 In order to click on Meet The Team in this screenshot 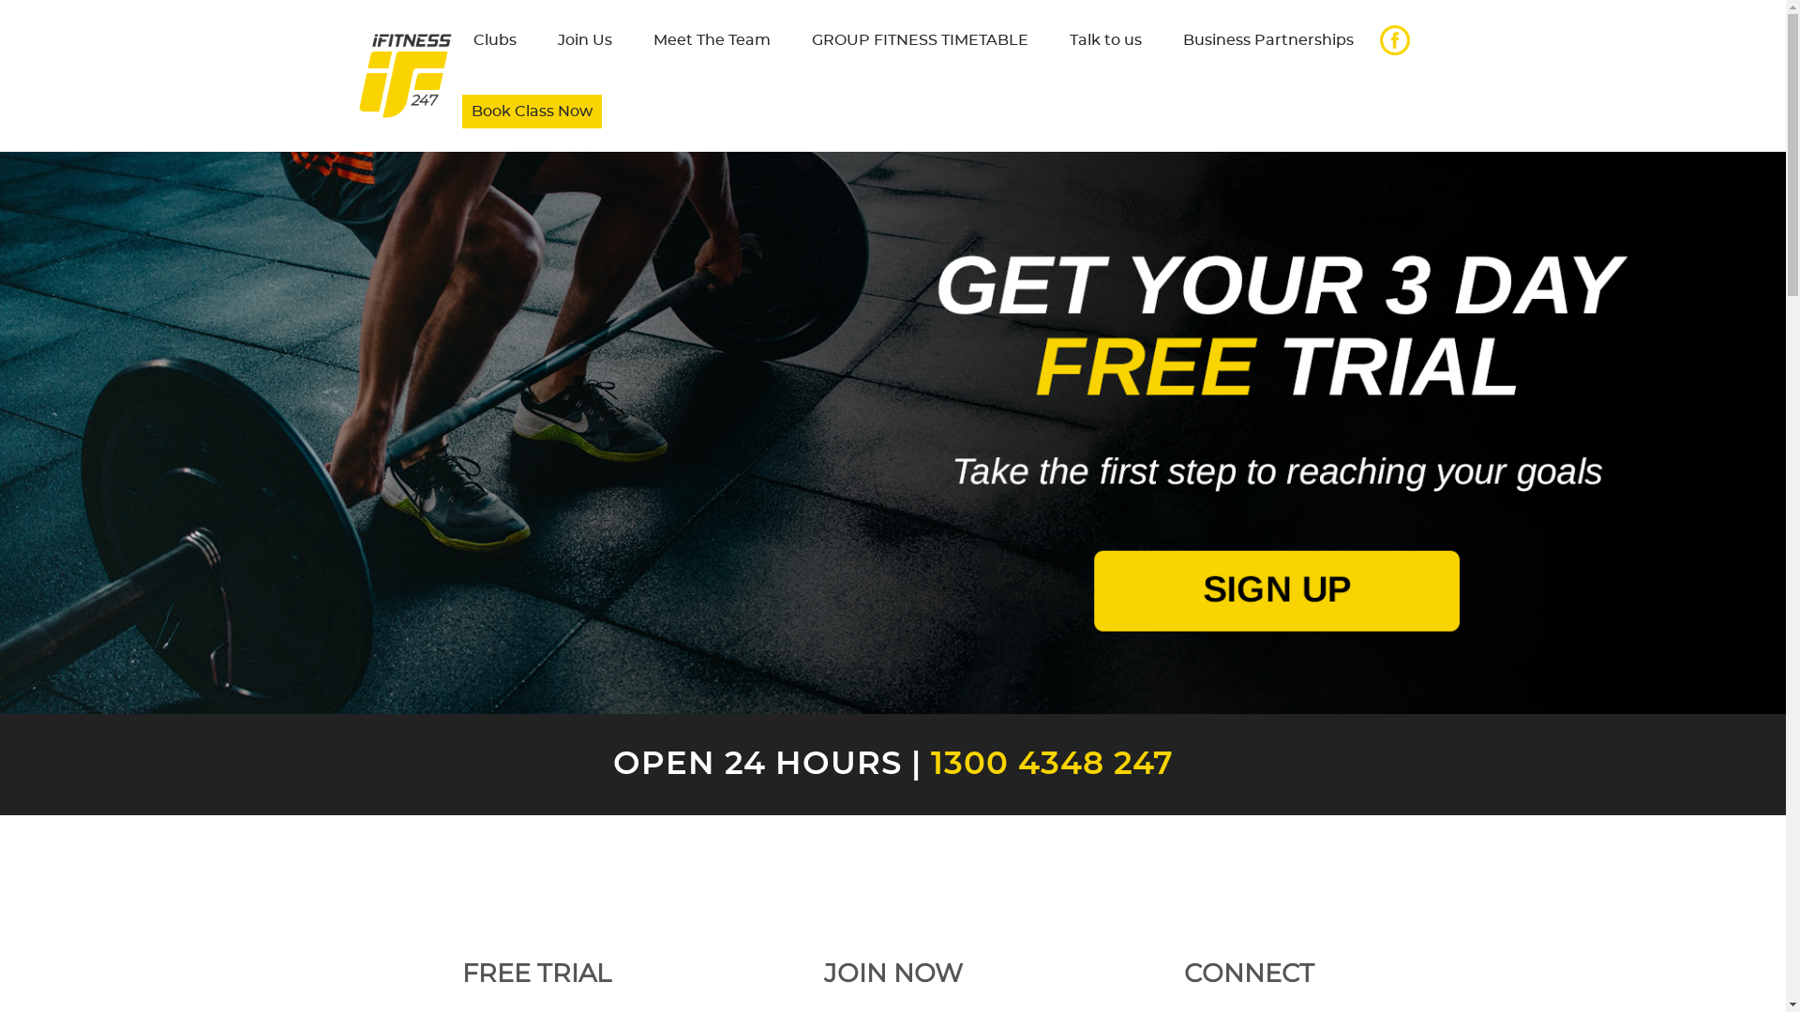, I will do `click(711, 40)`.